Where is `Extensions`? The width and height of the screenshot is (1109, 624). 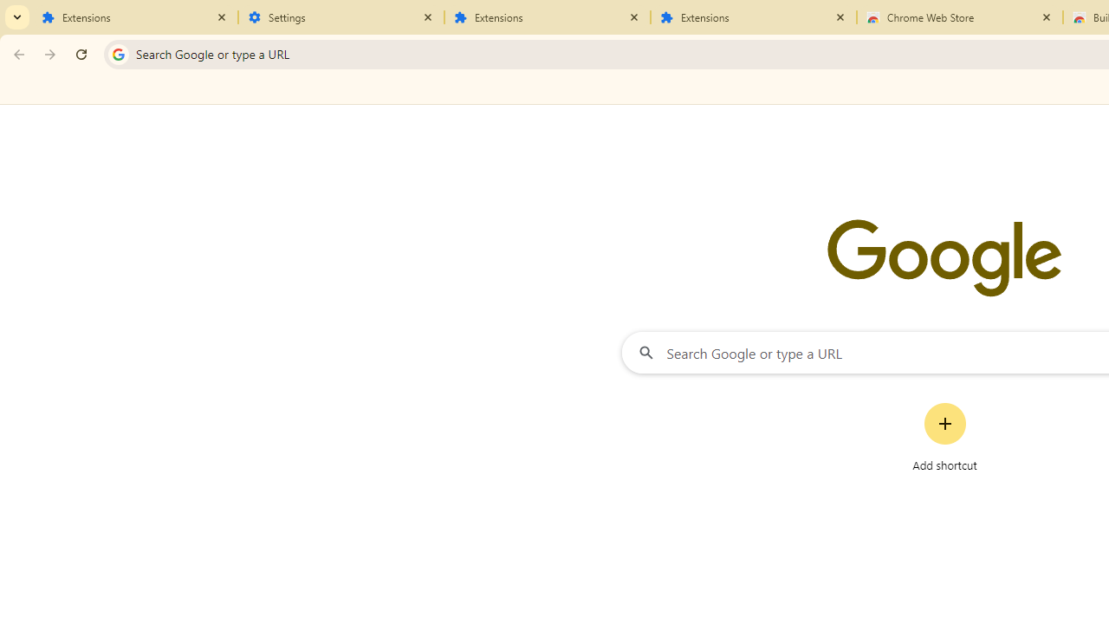
Extensions is located at coordinates (754, 17).